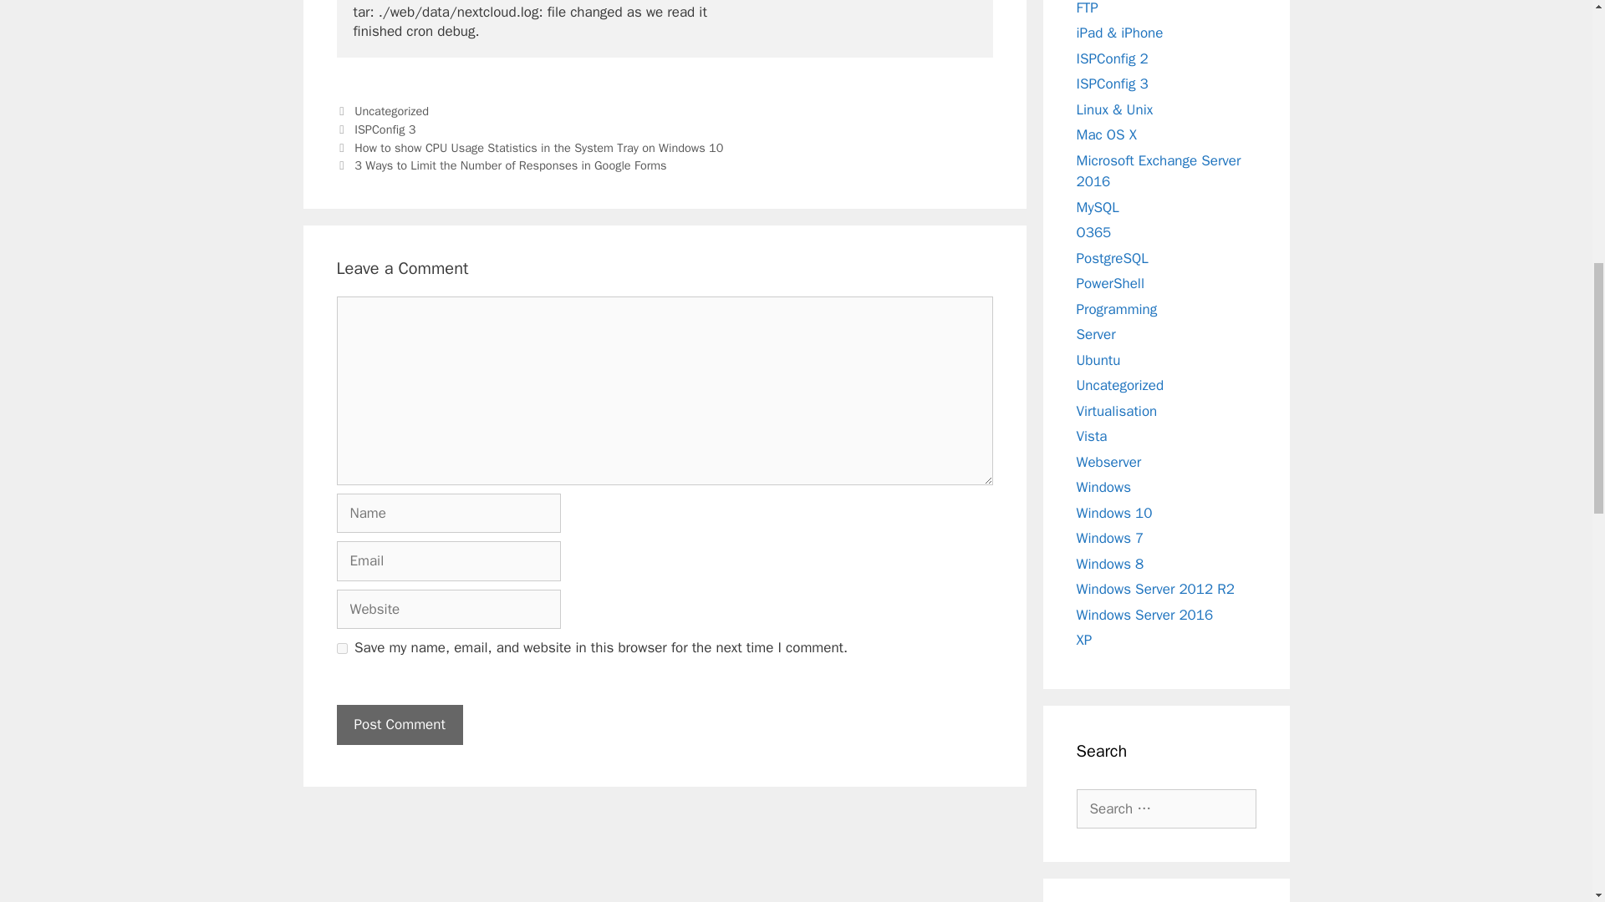 This screenshot has height=902, width=1605. Describe the element at coordinates (398, 725) in the screenshot. I see `Post Comment` at that location.